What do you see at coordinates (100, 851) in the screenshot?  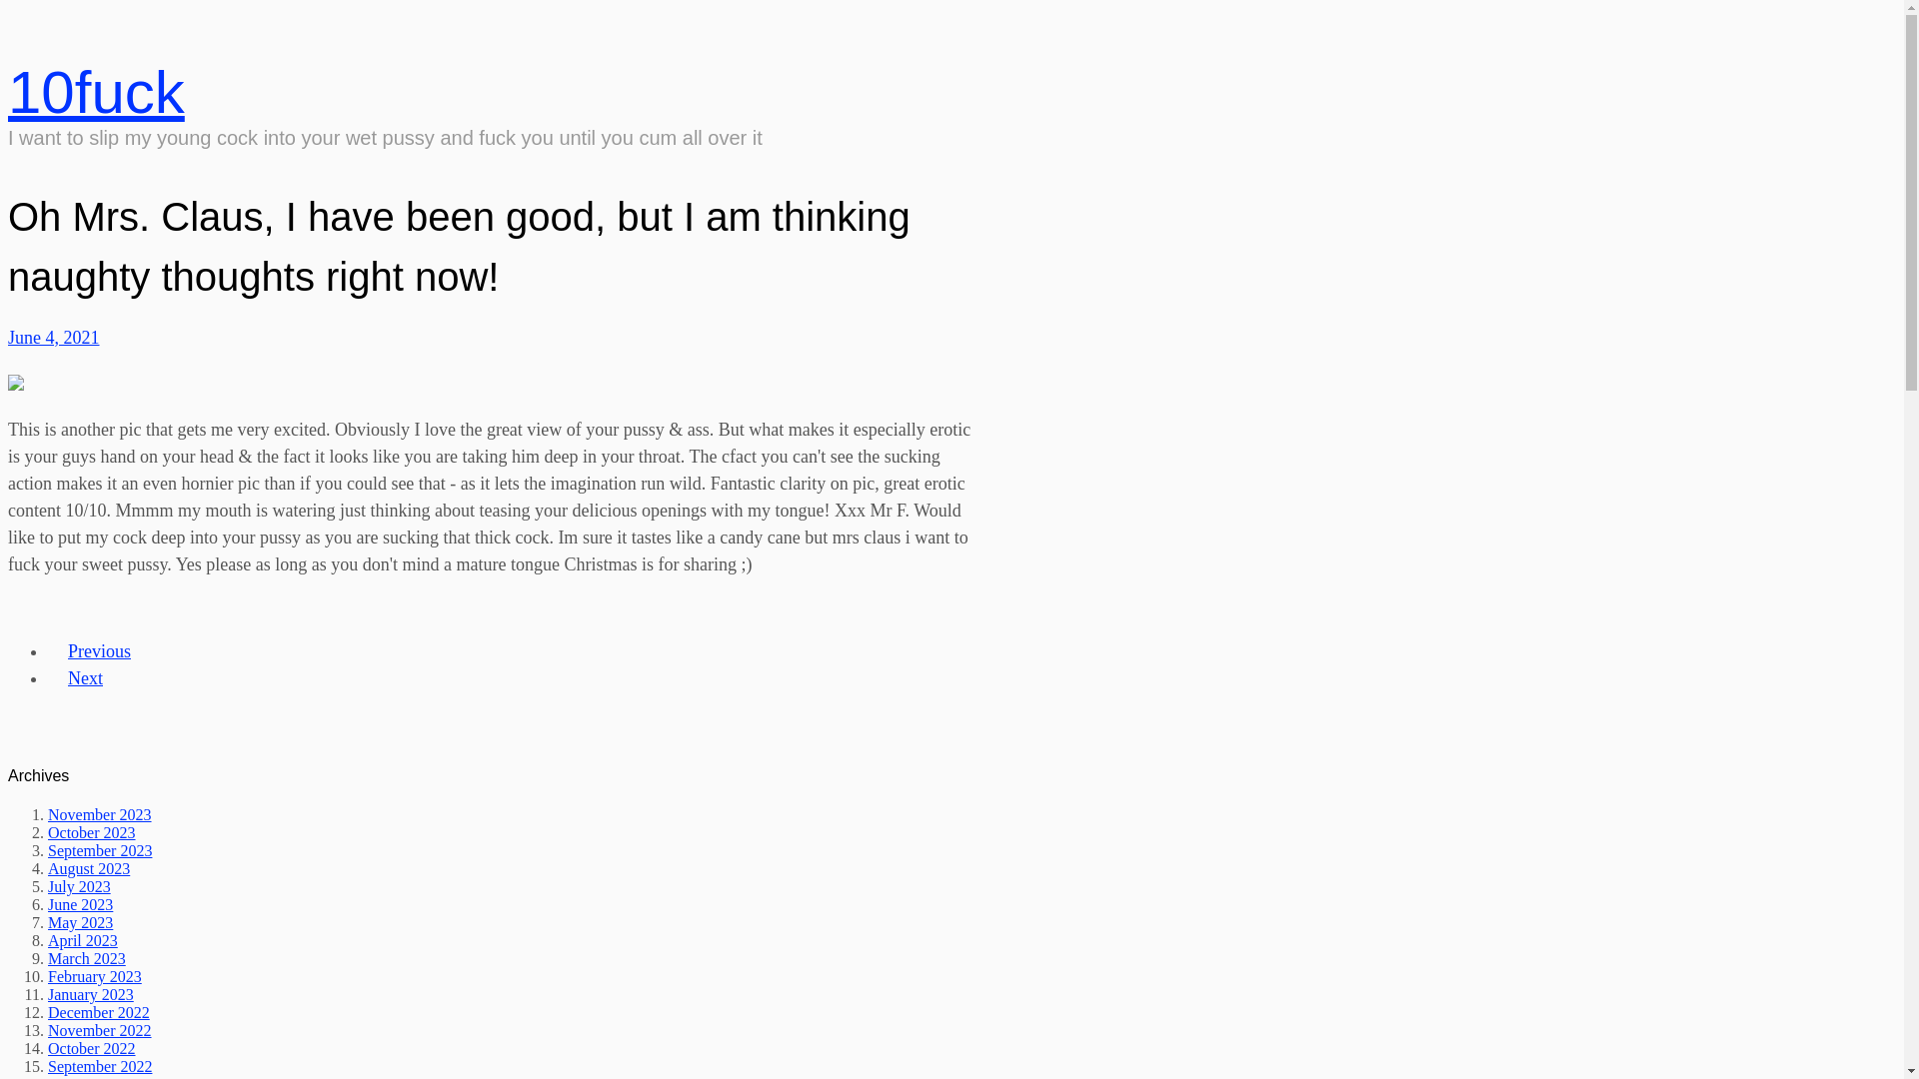 I see `September 2023` at bounding box center [100, 851].